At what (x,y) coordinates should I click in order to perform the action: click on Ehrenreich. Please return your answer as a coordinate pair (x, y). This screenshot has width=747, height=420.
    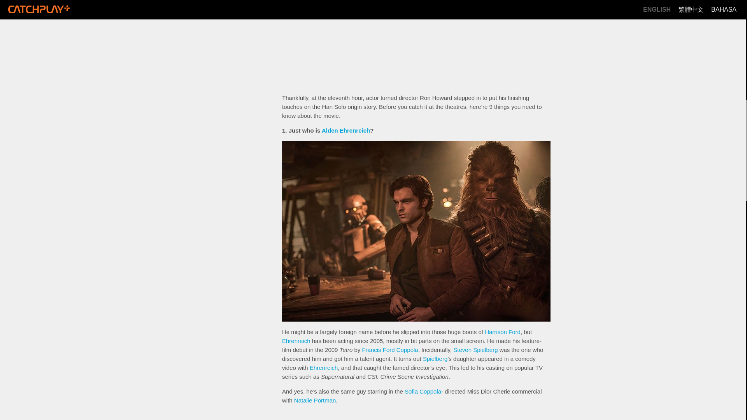
    Looking at the image, I should click on (296, 341).